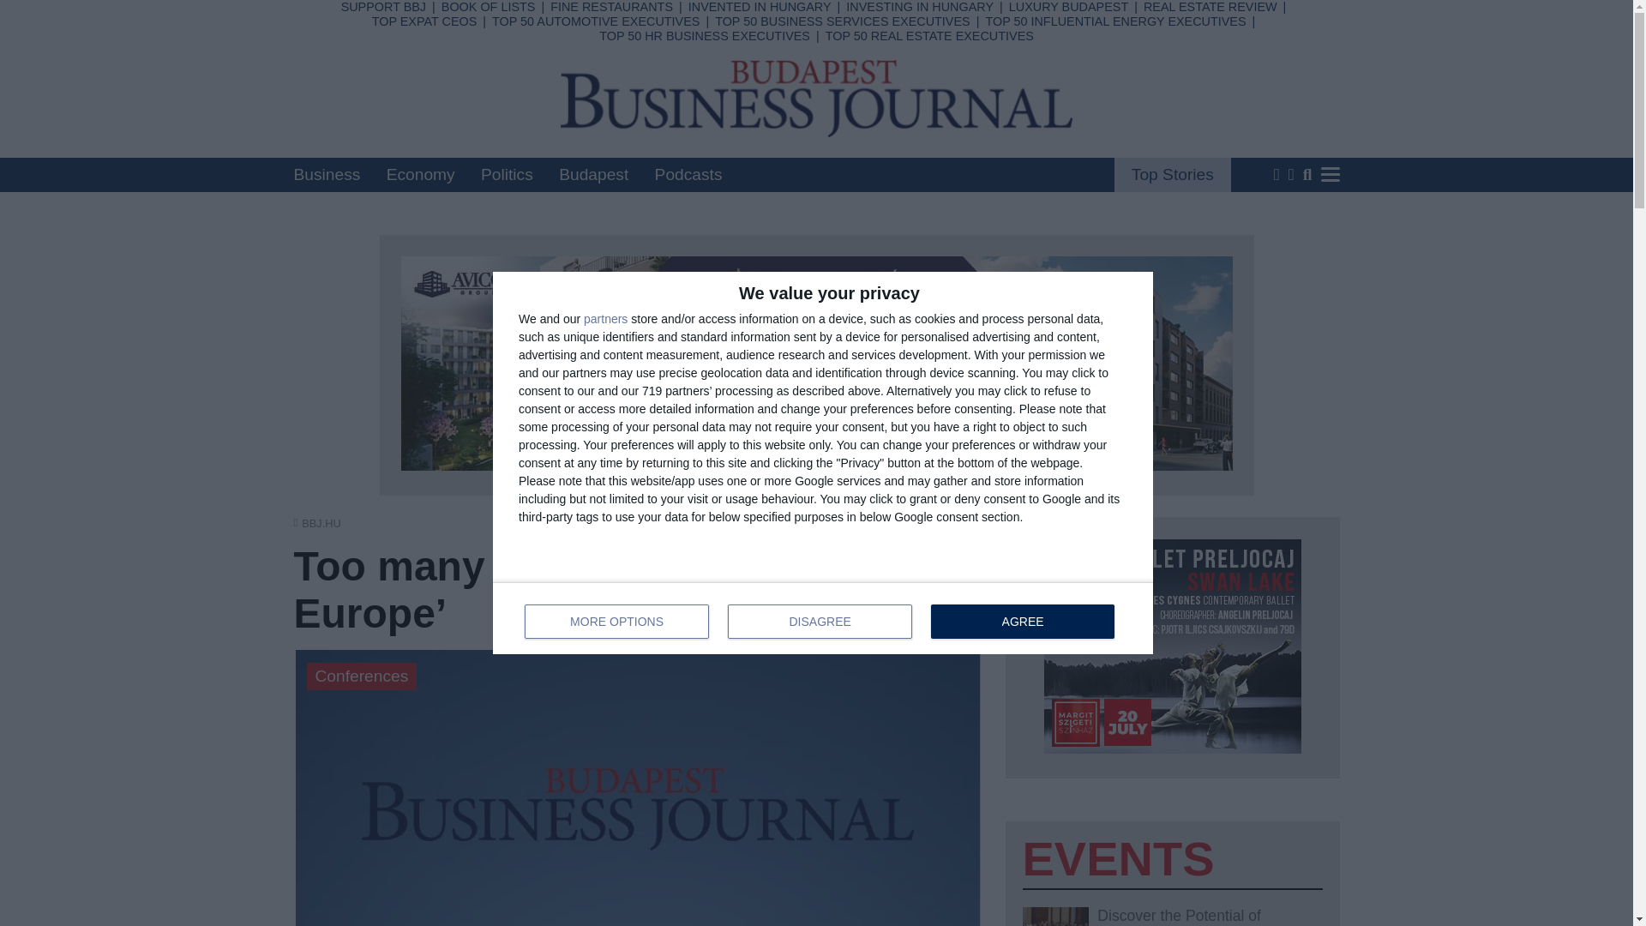 The height and width of the screenshot is (926, 1646). What do you see at coordinates (732, 82) in the screenshot?
I see `Finance` at bounding box center [732, 82].